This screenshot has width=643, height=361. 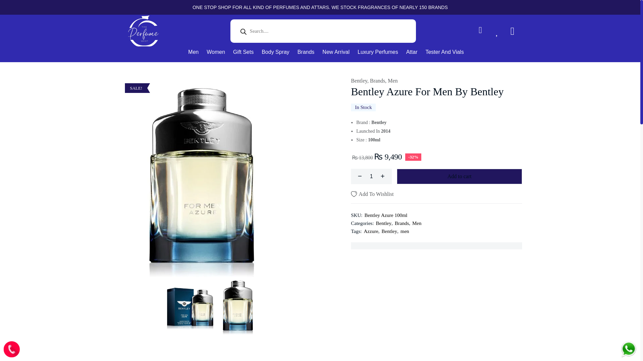 I want to click on Tester And Vials, so click(x=444, y=52).